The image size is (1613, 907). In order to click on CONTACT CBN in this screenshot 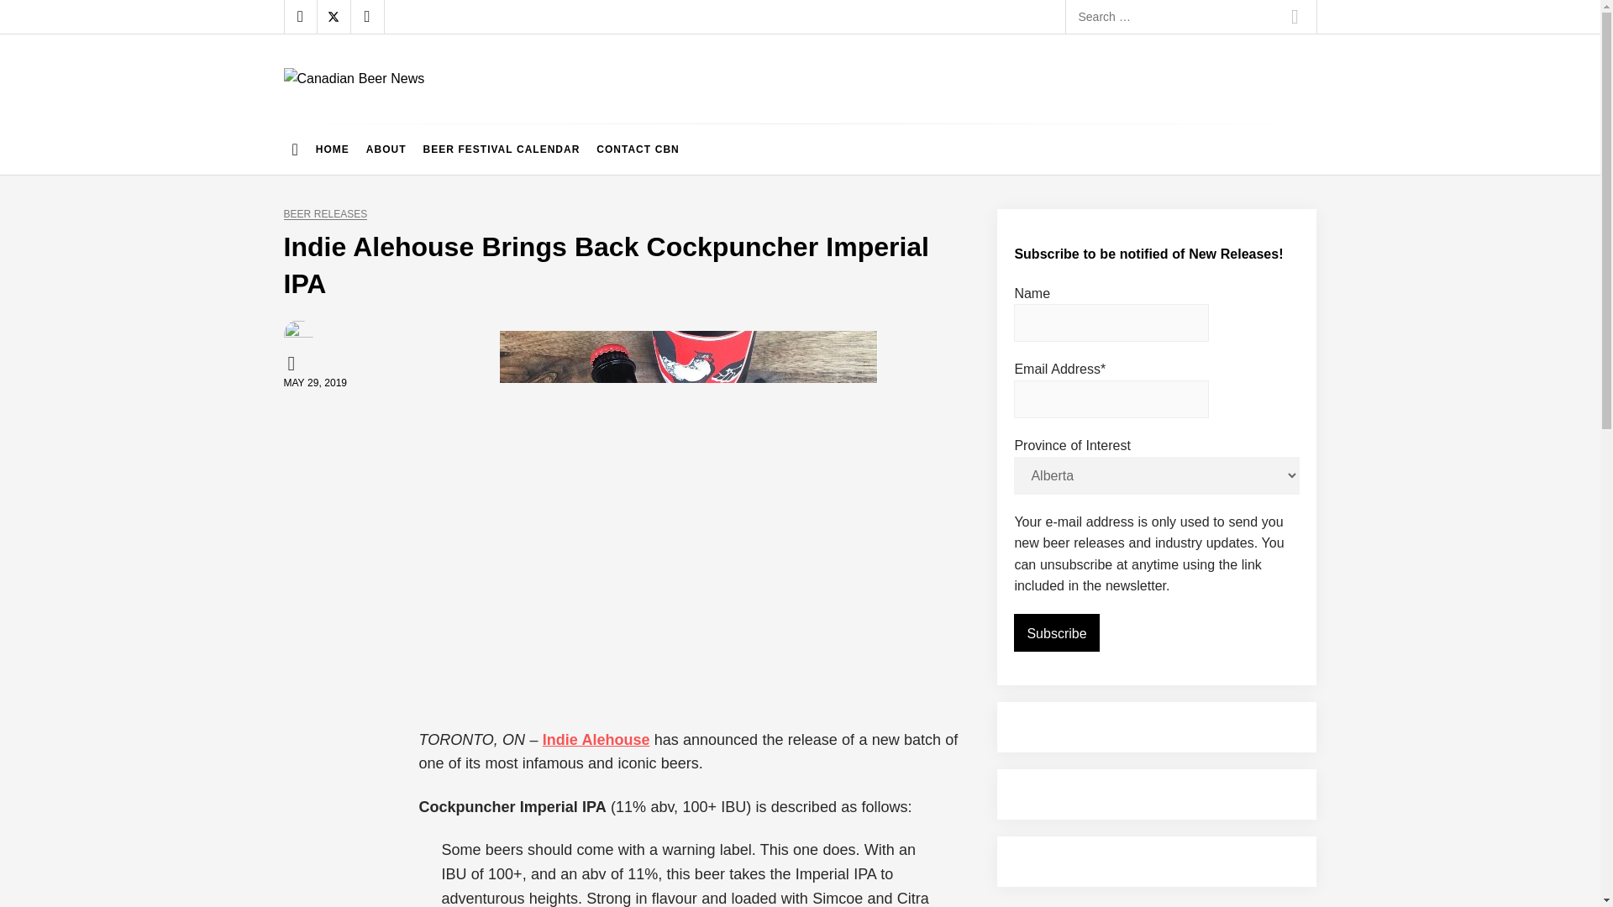, I will do `click(637, 149)`.